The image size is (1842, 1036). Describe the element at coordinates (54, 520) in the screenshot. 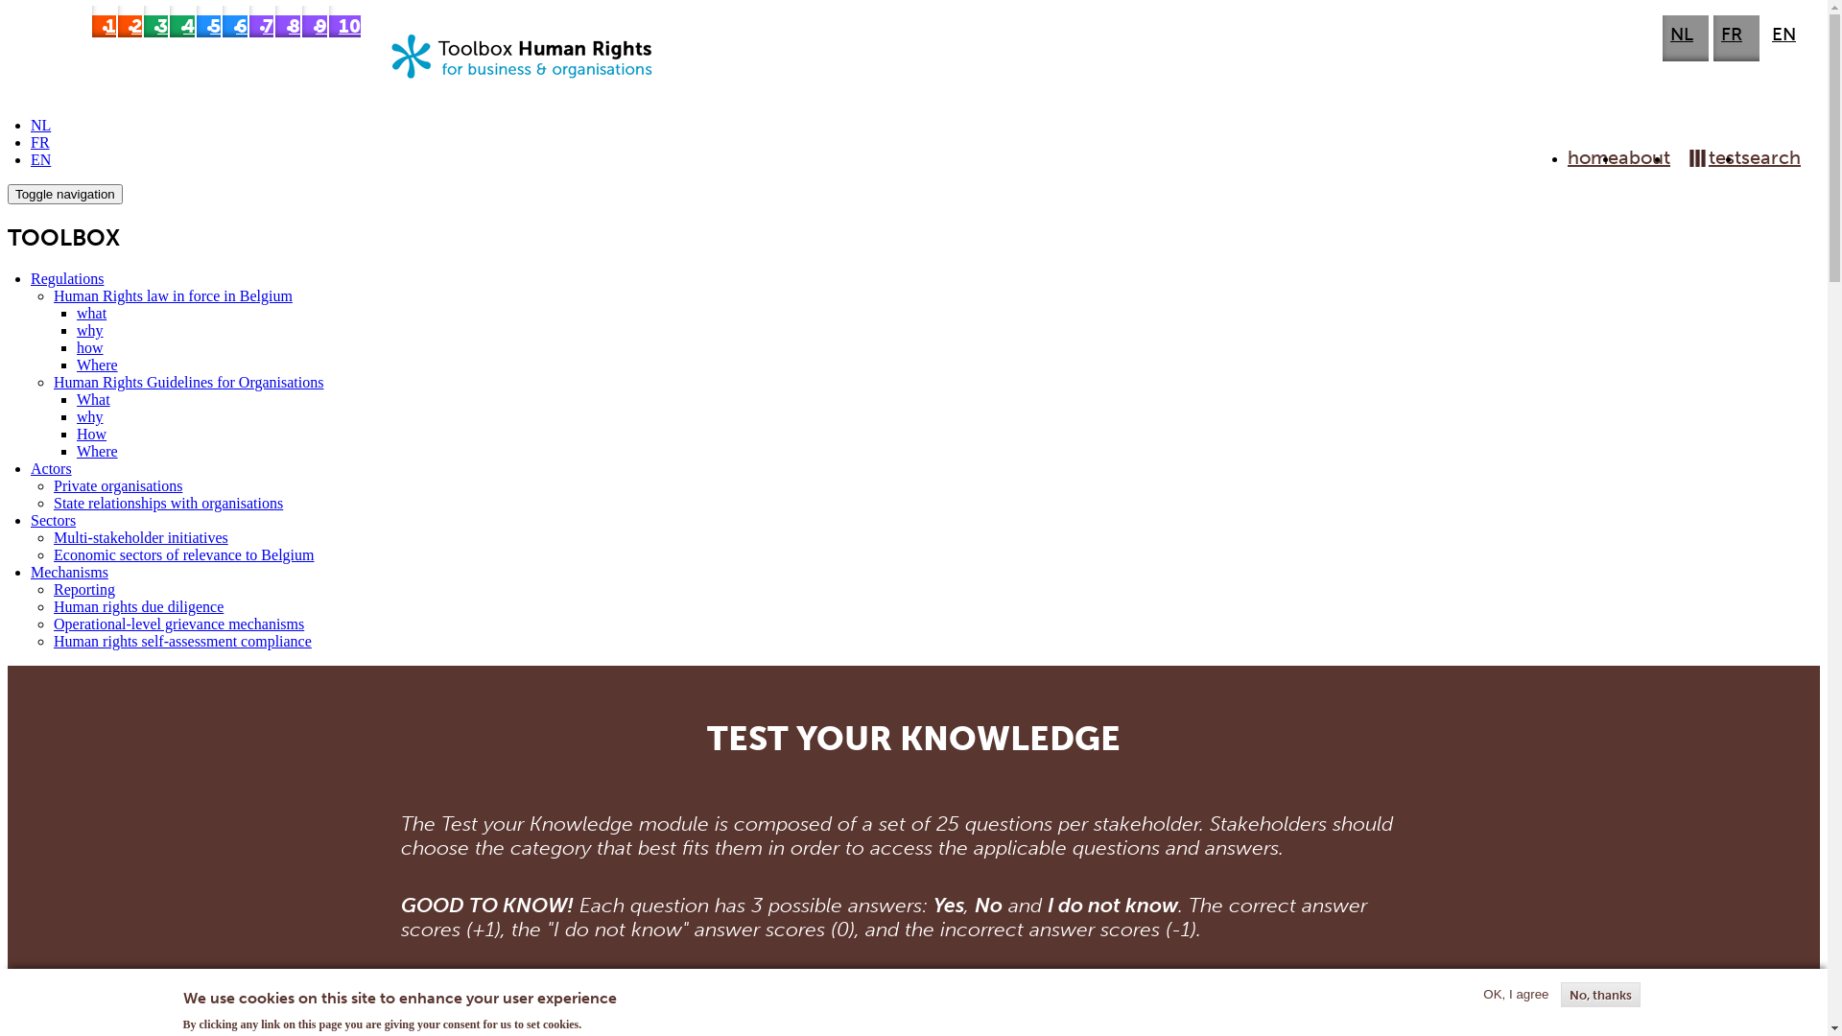

I see `Sectors` at that location.